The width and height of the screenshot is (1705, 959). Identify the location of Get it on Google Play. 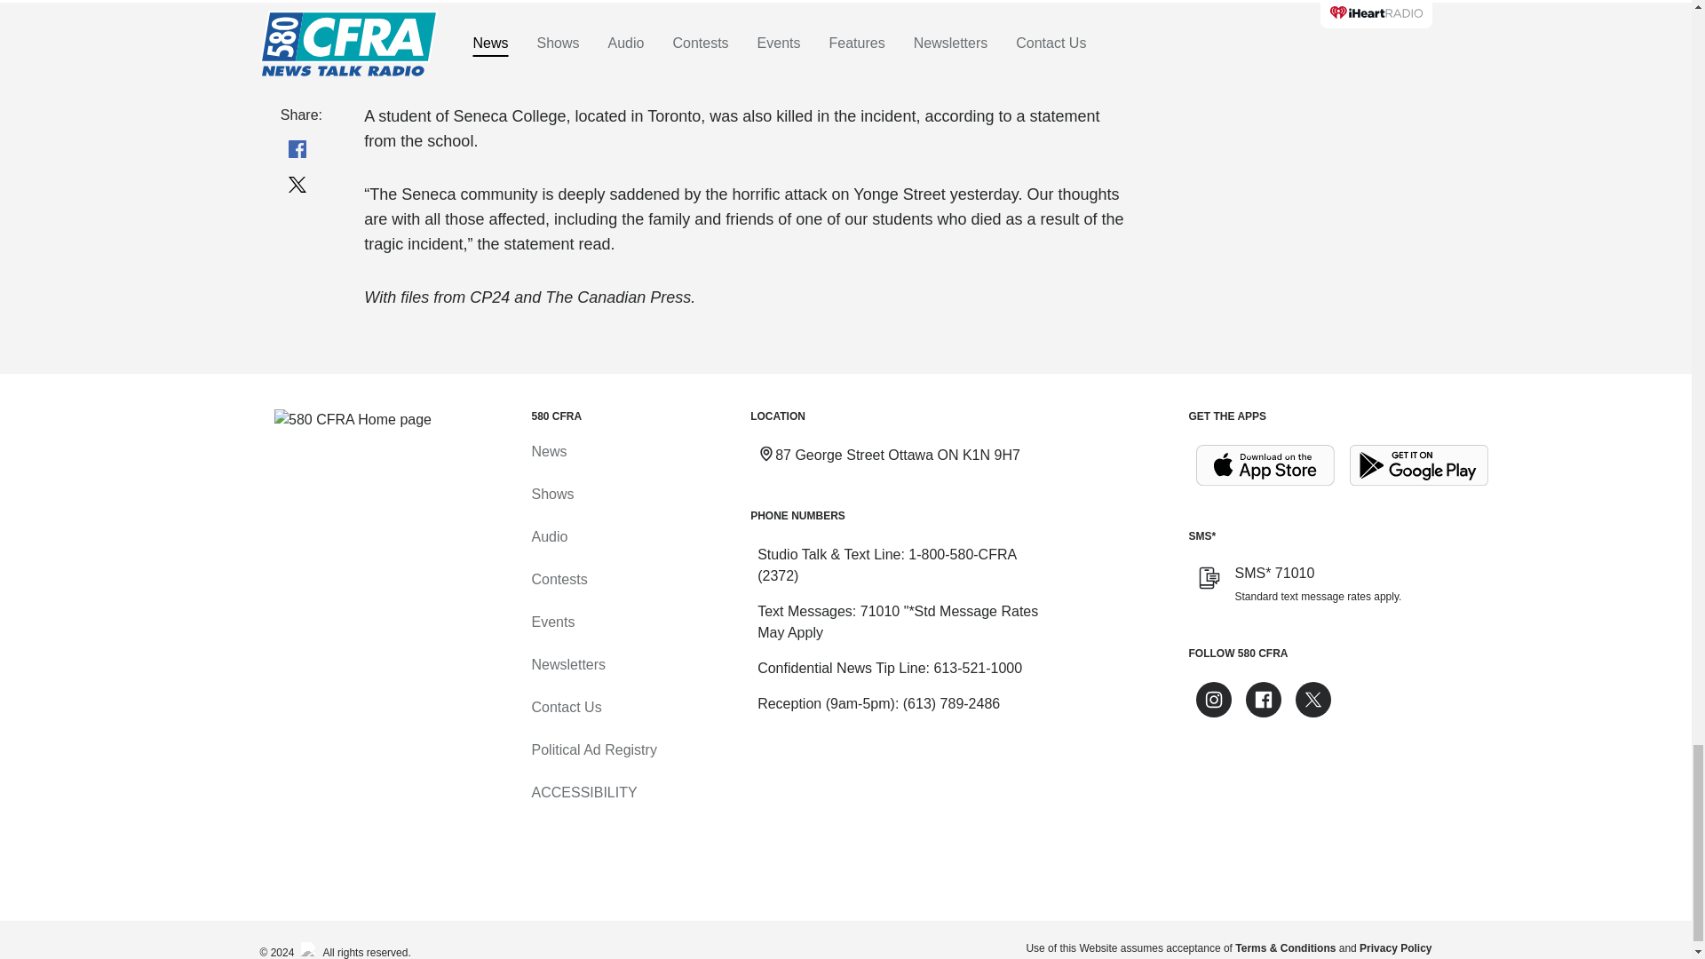
(1419, 465).